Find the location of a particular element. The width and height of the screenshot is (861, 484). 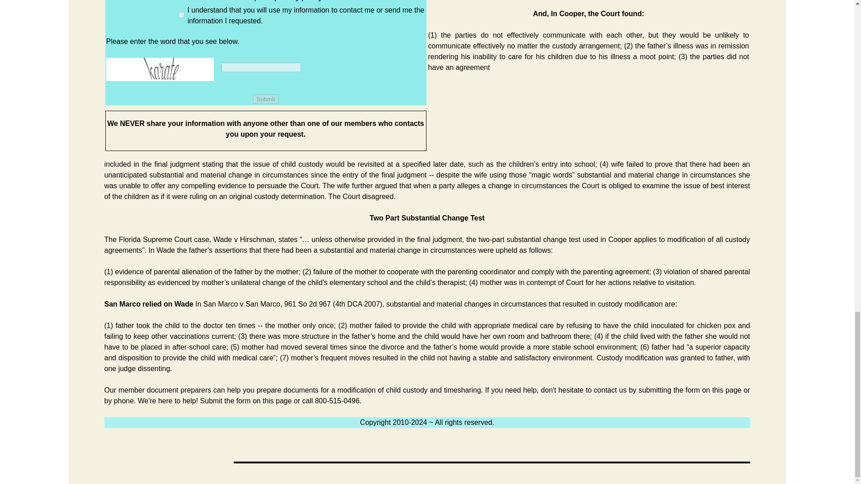

Submit is located at coordinates (265, 99).